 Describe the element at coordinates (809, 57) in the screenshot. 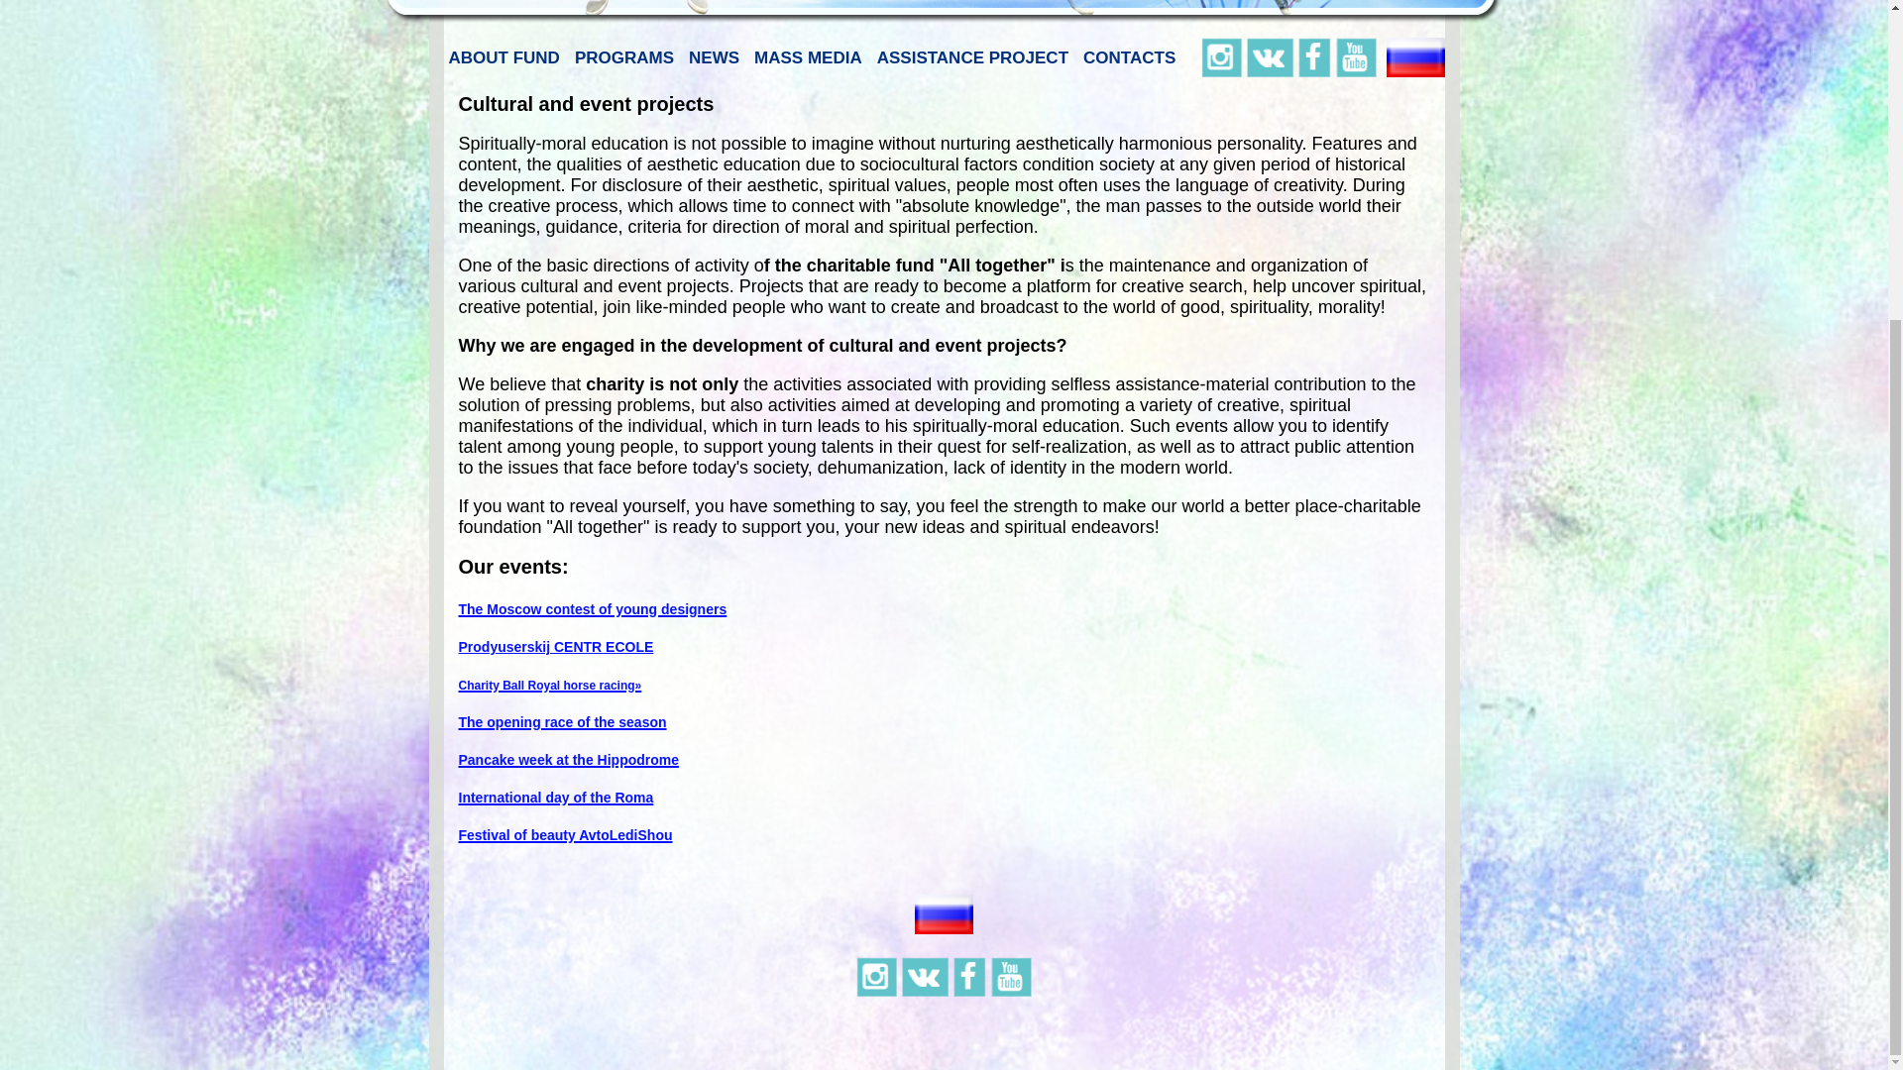

I see `MASS MEDIA` at that location.